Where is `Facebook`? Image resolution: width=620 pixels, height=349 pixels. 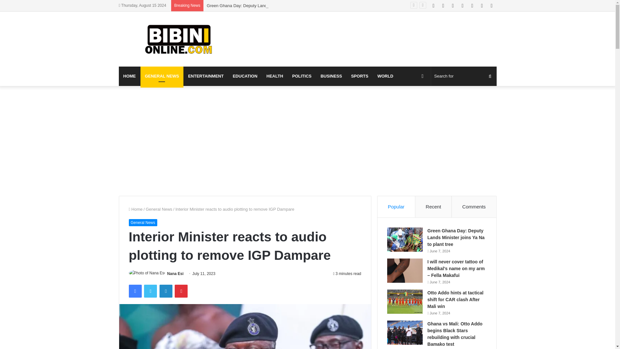
Facebook is located at coordinates (135, 291).